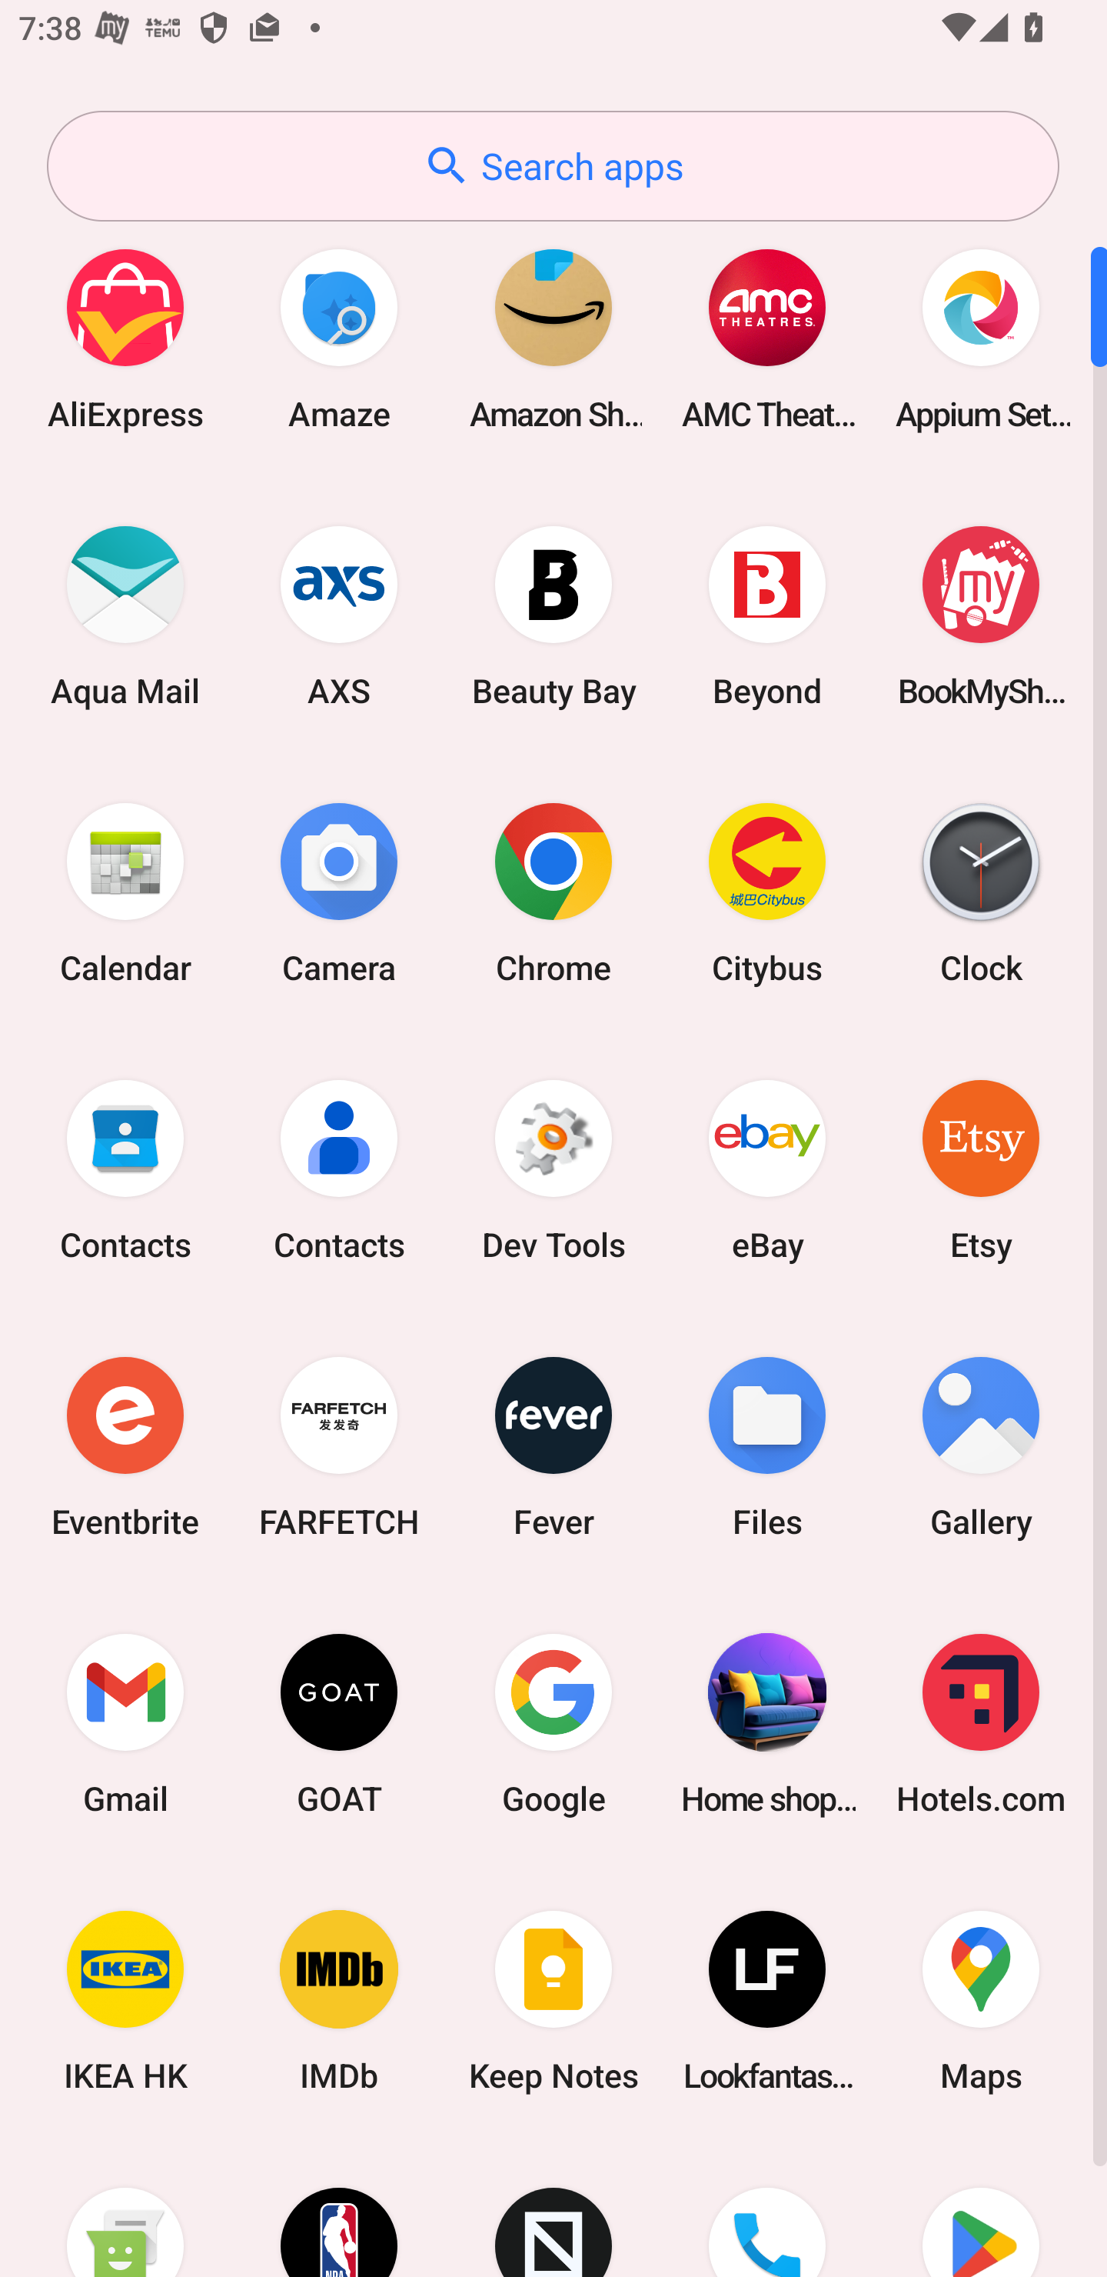  I want to click on Citybus, so click(767, 892).